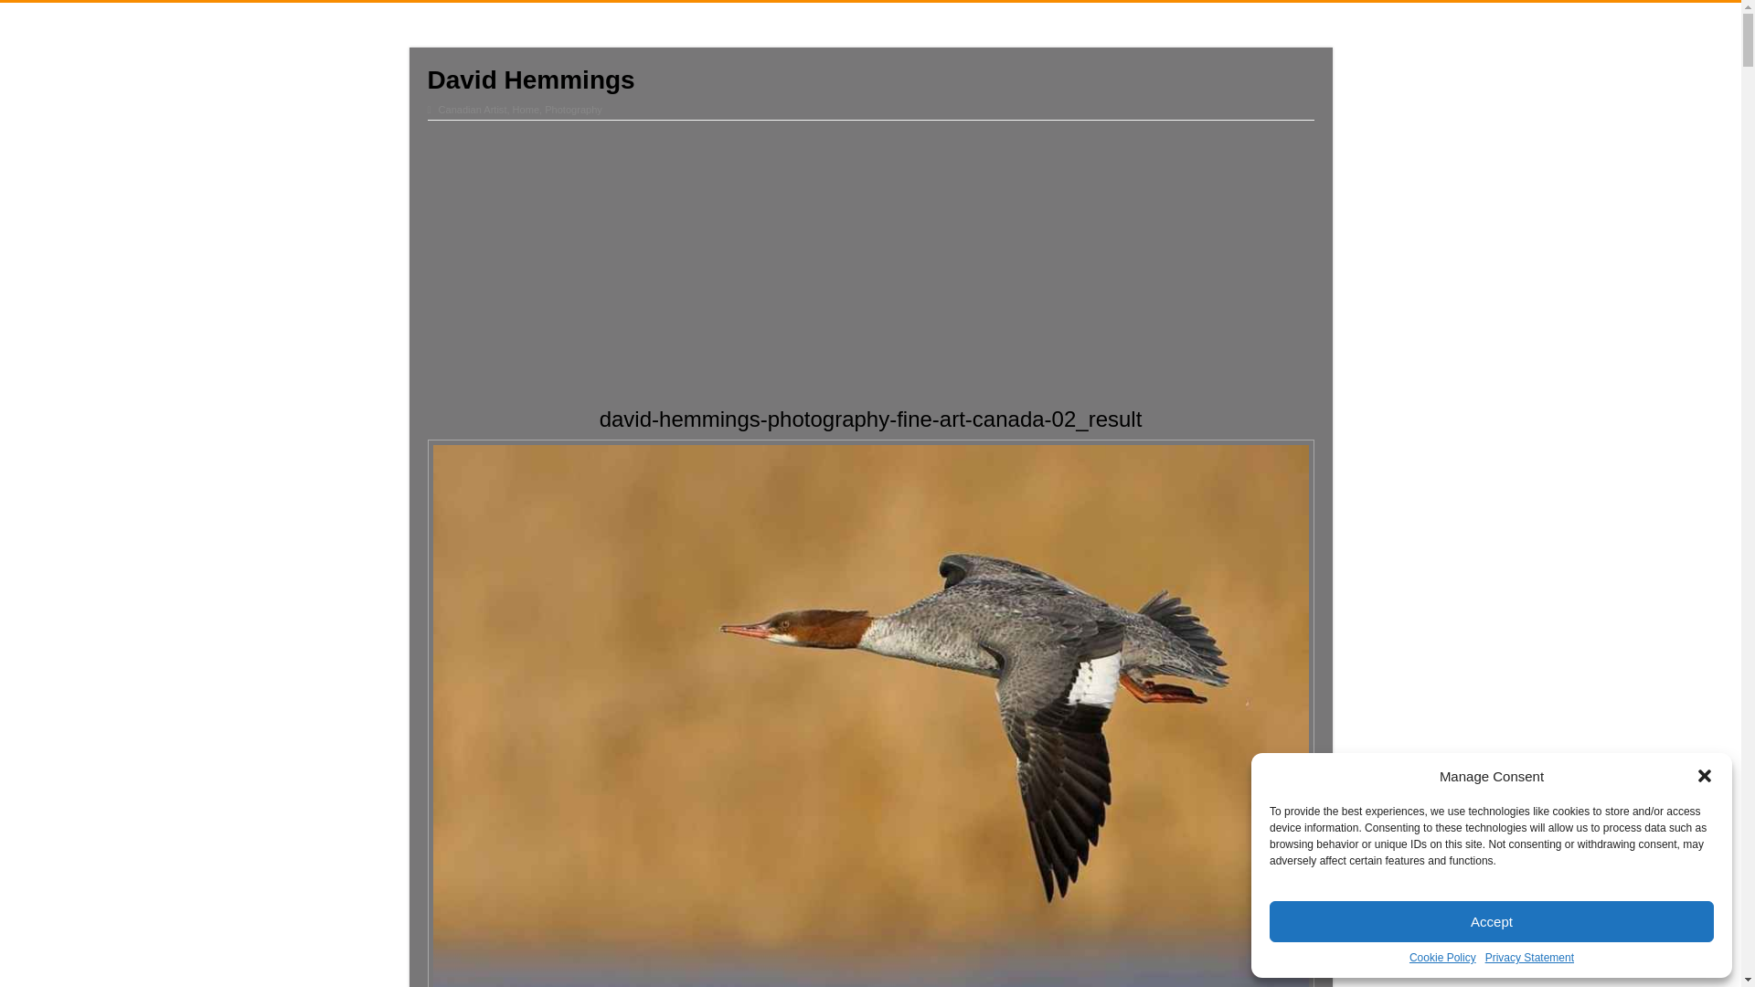 The width and height of the screenshot is (1755, 987). Describe the element at coordinates (525, 110) in the screenshot. I see `Home` at that location.